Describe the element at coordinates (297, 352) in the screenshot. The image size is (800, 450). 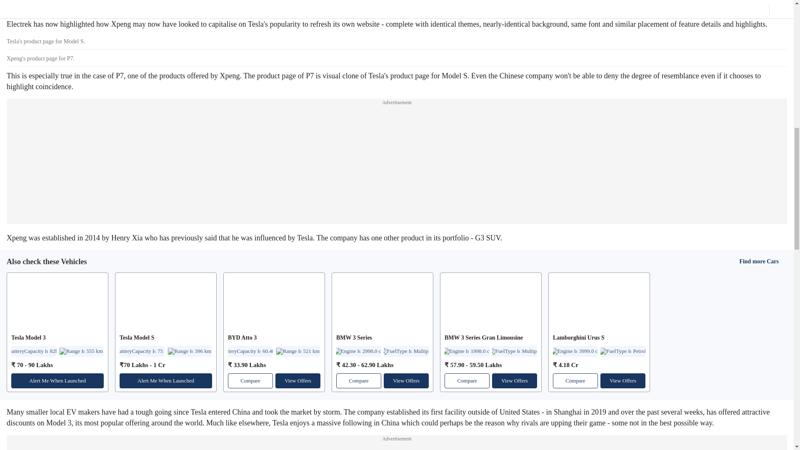
I see `Range` at that location.